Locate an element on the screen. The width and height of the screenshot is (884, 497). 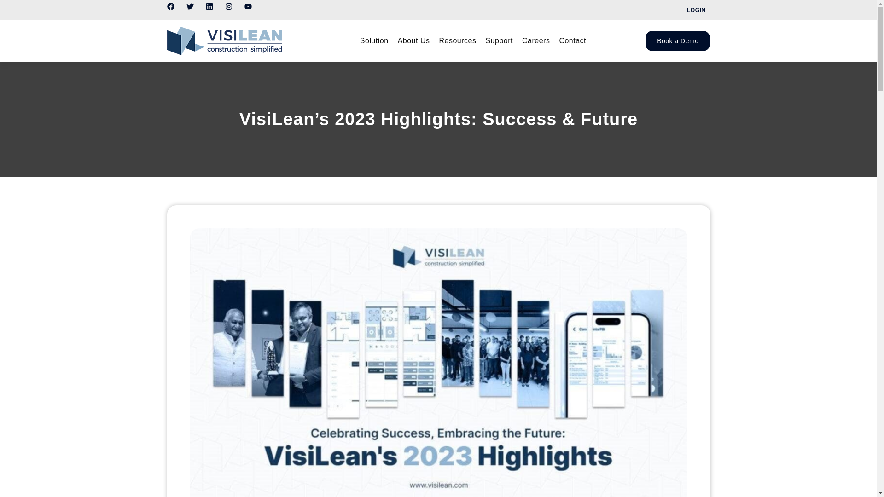
Solution is located at coordinates (374, 41).